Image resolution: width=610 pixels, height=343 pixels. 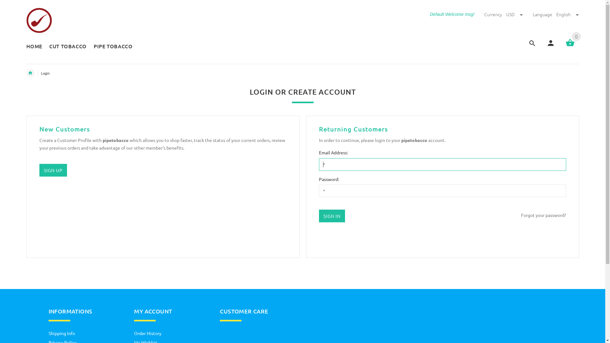 What do you see at coordinates (332, 216) in the screenshot?
I see `Sign In` at bounding box center [332, 216].